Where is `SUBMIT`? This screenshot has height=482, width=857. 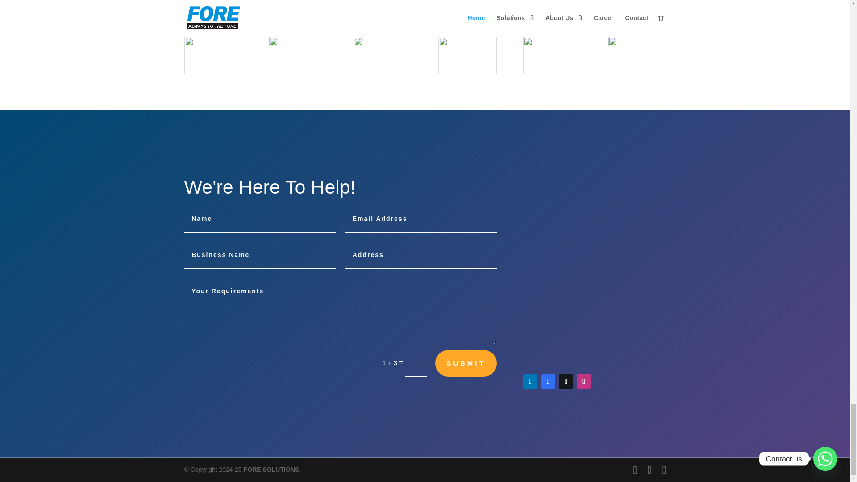
SUBMIT is located at coordinates (466, 363).